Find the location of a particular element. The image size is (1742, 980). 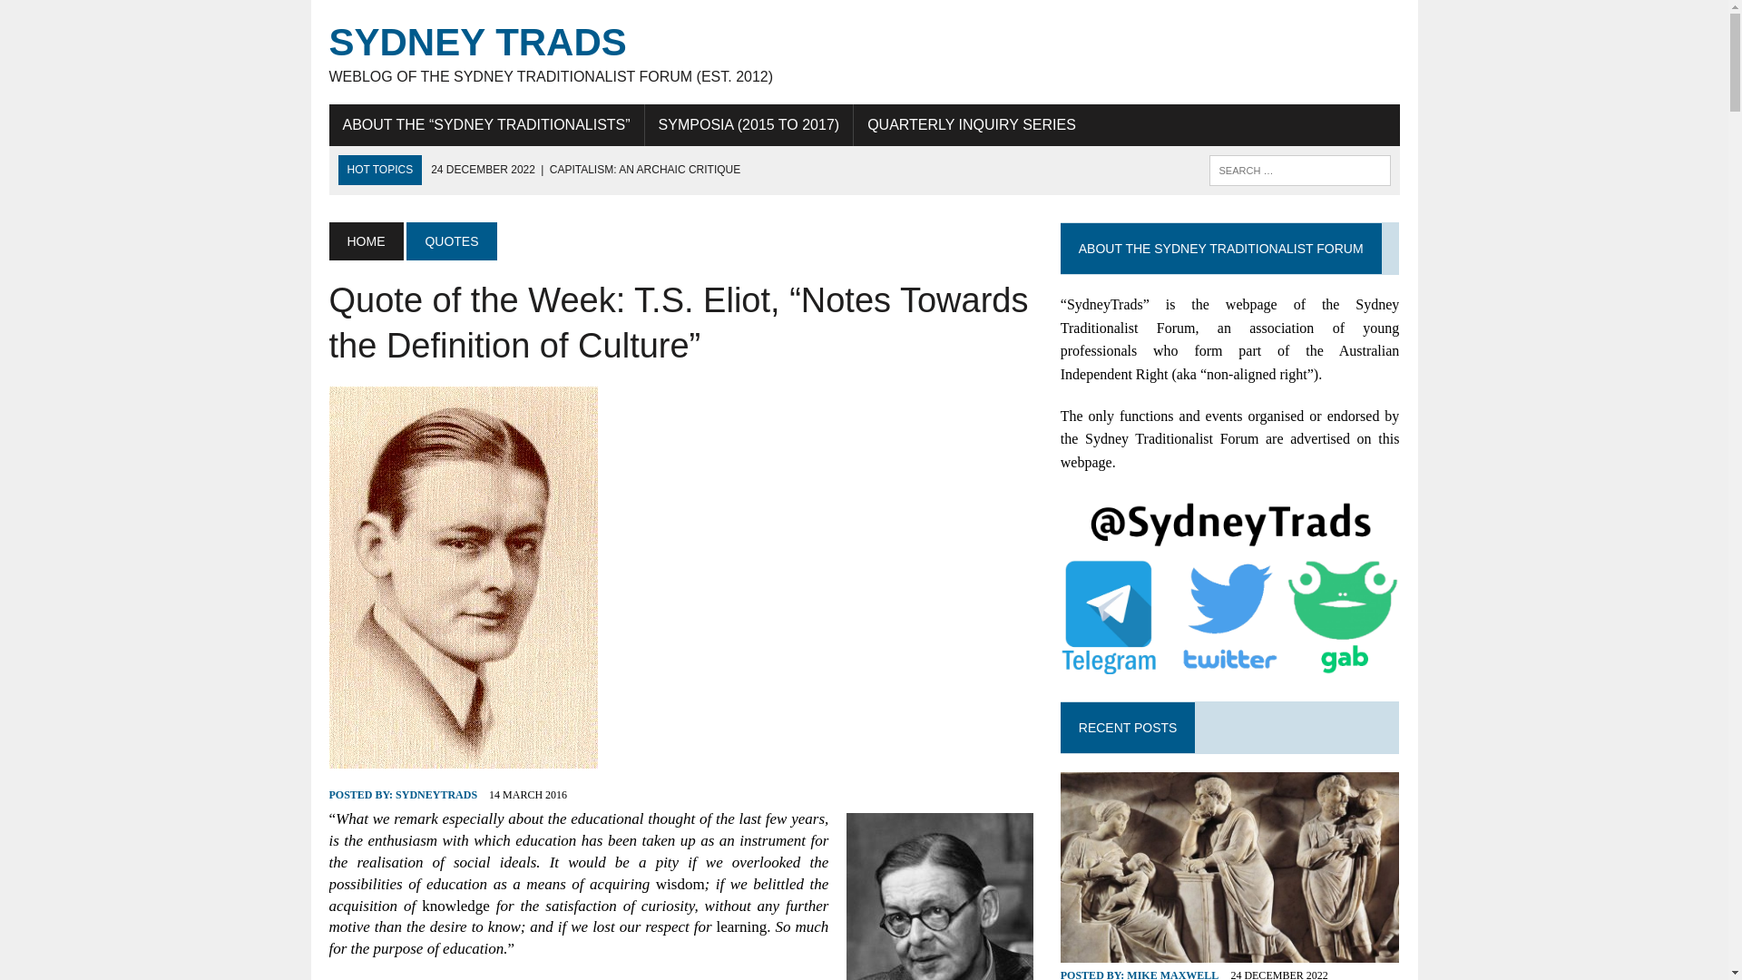

SYDNEYTRADS is located at coordinates (435, 795).